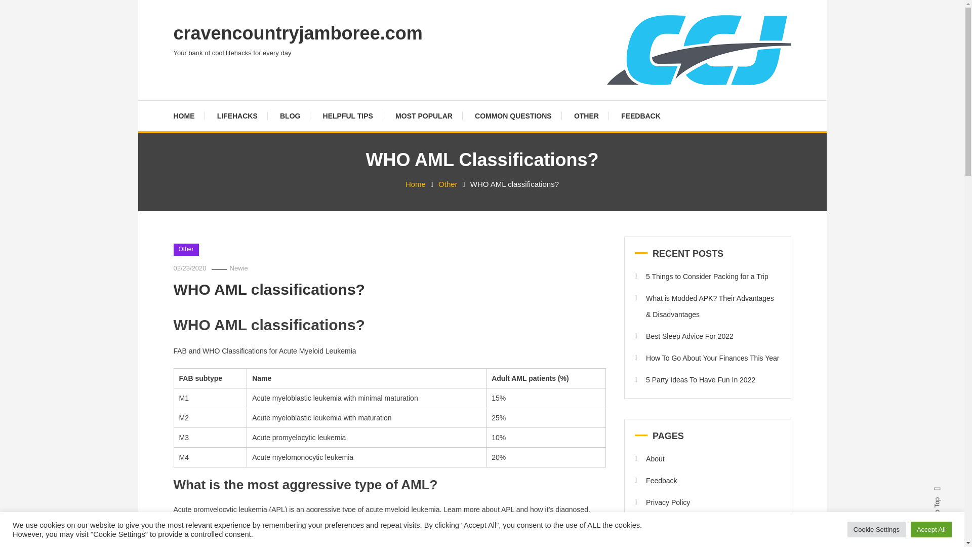 The image size is (972, 547). What do you see at coordinates (702, 277) in the screenshot?
I see `5 Things to Consider Packing for a Trip` at bounding box center [702, 277].